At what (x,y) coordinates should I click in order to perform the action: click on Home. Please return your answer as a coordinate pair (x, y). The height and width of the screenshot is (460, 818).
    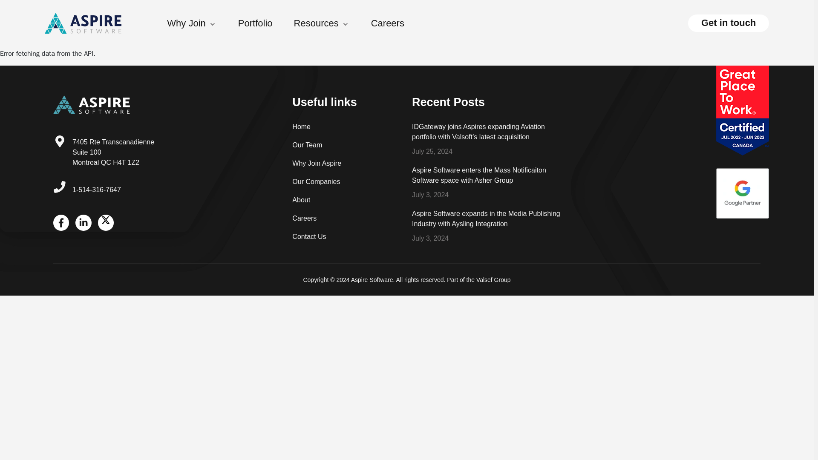
    Looking at the image, I should click on (347, 130).